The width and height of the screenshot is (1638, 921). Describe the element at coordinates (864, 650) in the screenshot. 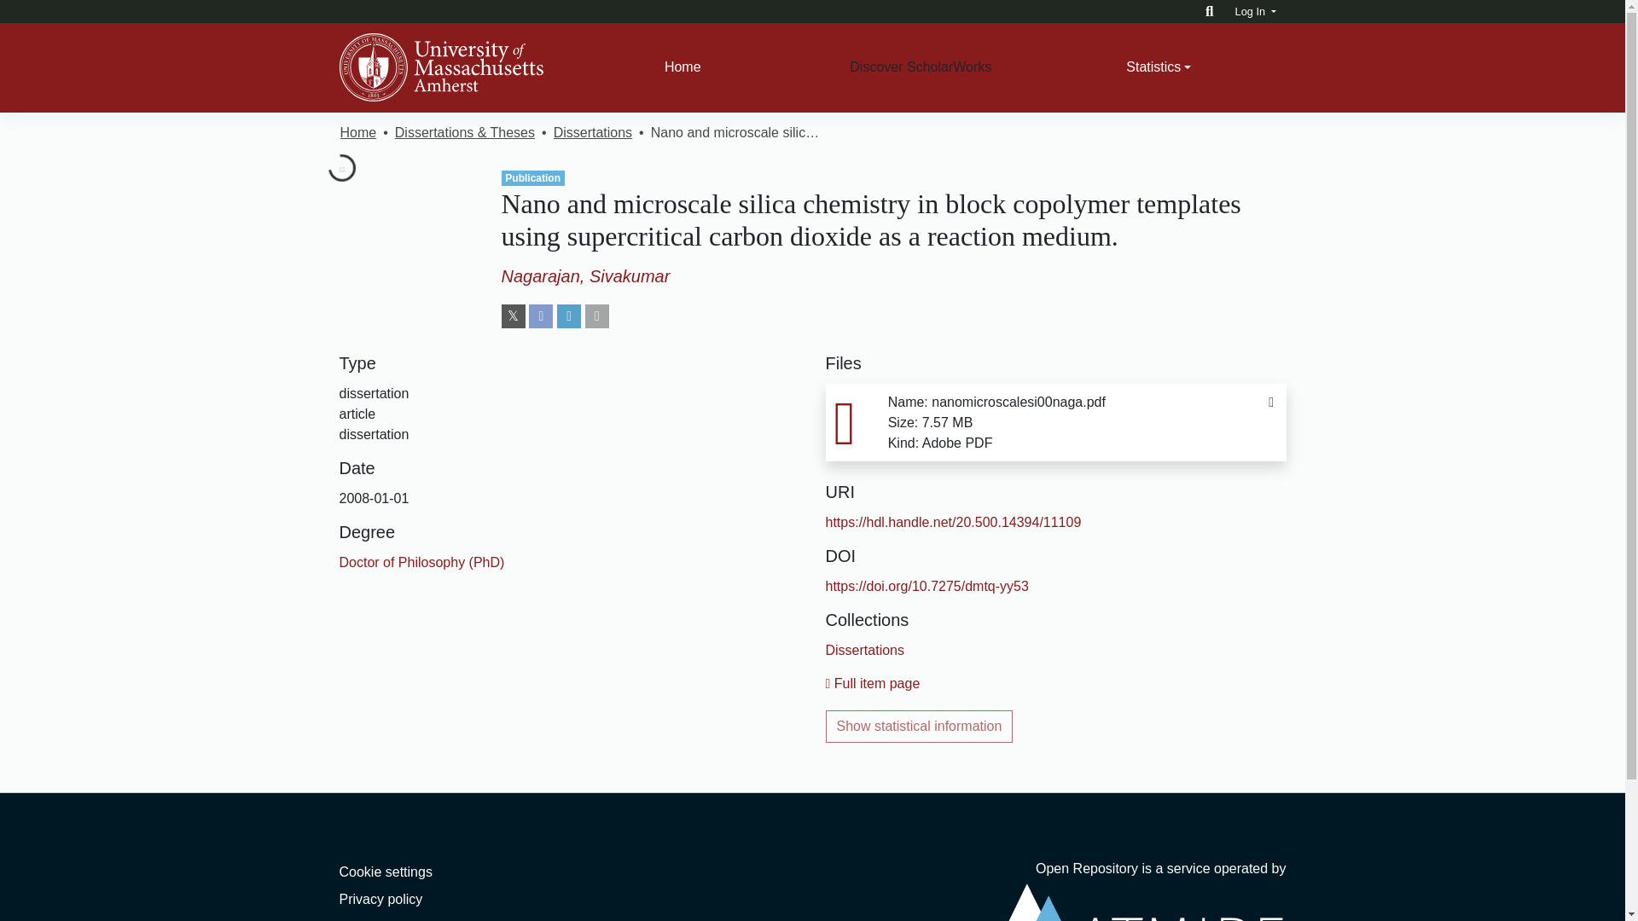

I see `Dissertations` at that location.